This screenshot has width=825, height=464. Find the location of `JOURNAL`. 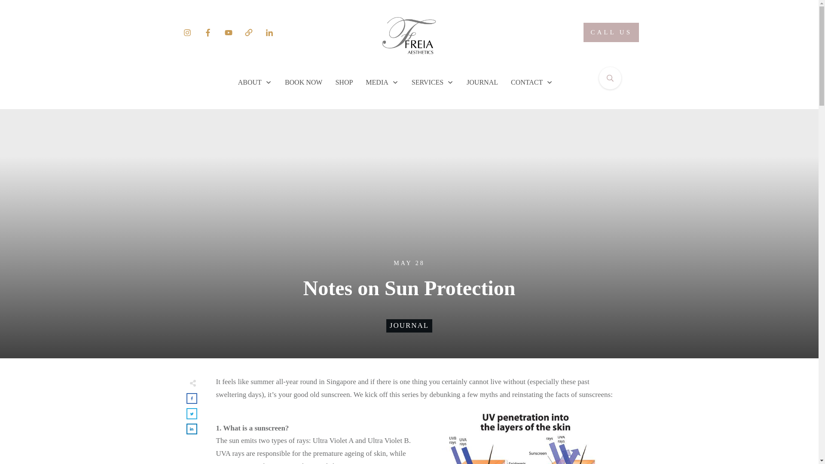

JOURNAL is located at coordinates (409, 325).